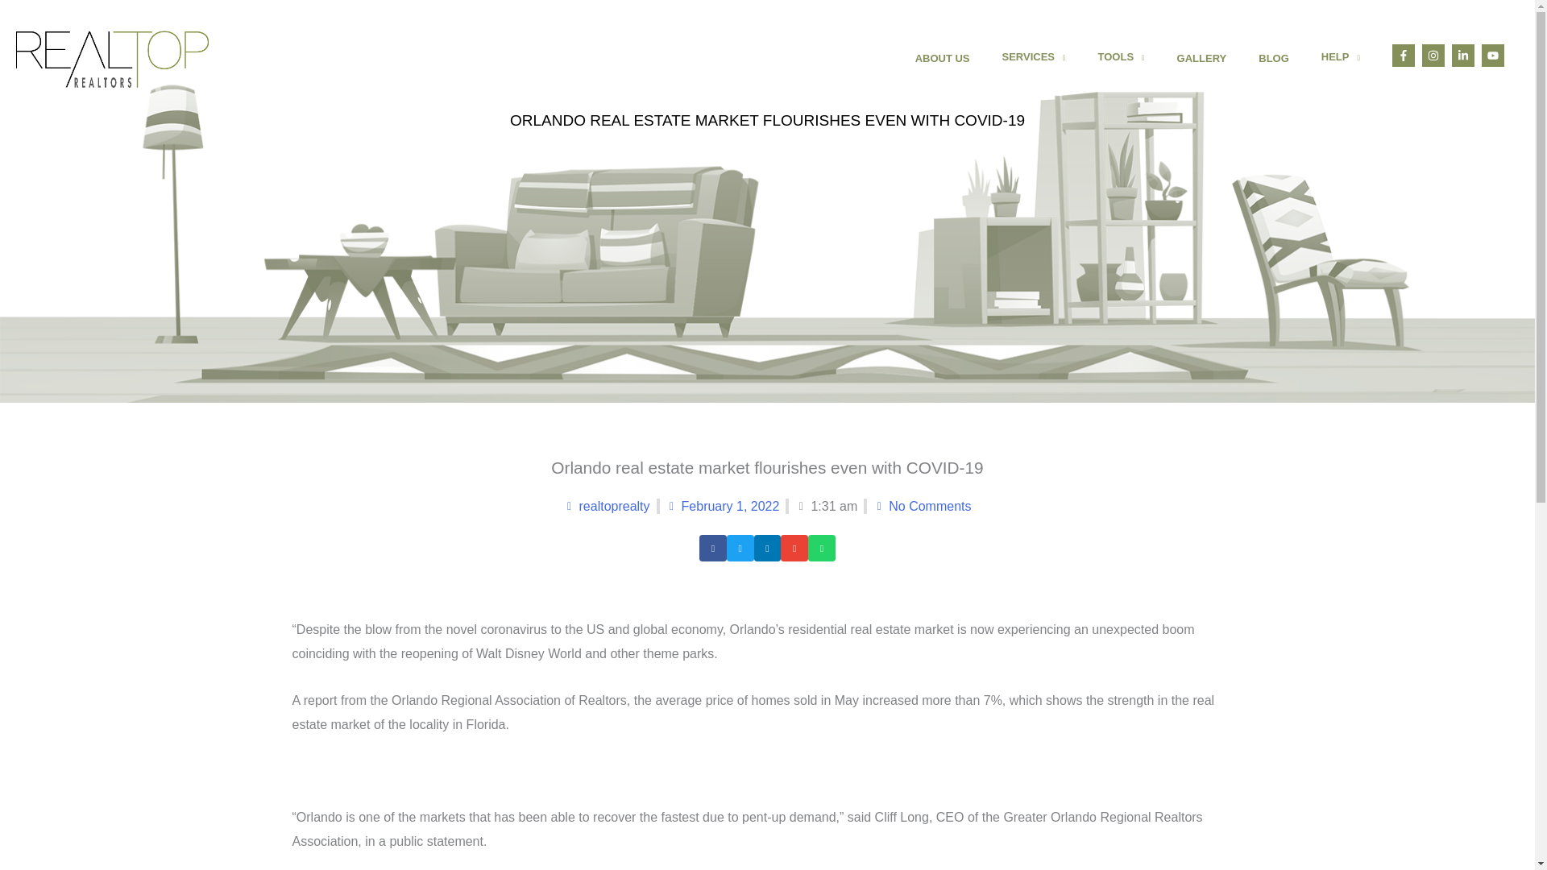  Describe the element at coordinates (1122, 58) in the screenshot. I see `TOOLS` at that location.